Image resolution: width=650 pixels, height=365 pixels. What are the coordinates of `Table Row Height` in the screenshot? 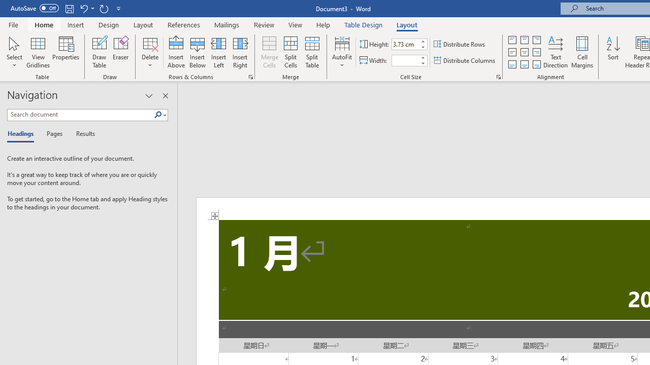 It's located at (405, 44).